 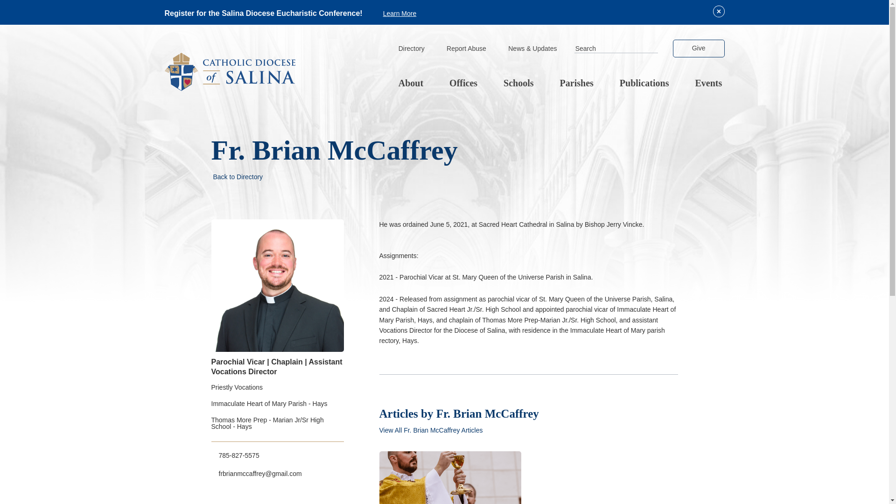 What do you see at coordinates (466, 49) in the screenshot?
I see `Report Abuse` at bounding box center [466, 49].